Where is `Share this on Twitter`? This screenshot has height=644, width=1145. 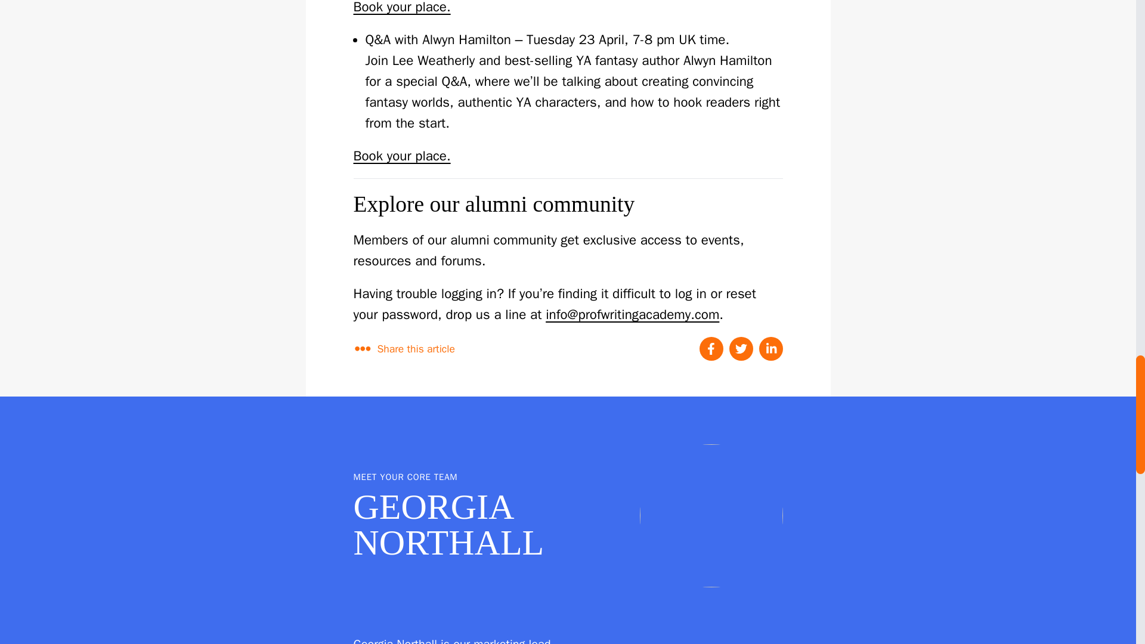
Share this on Twitter is located at coordinates (740, 348).